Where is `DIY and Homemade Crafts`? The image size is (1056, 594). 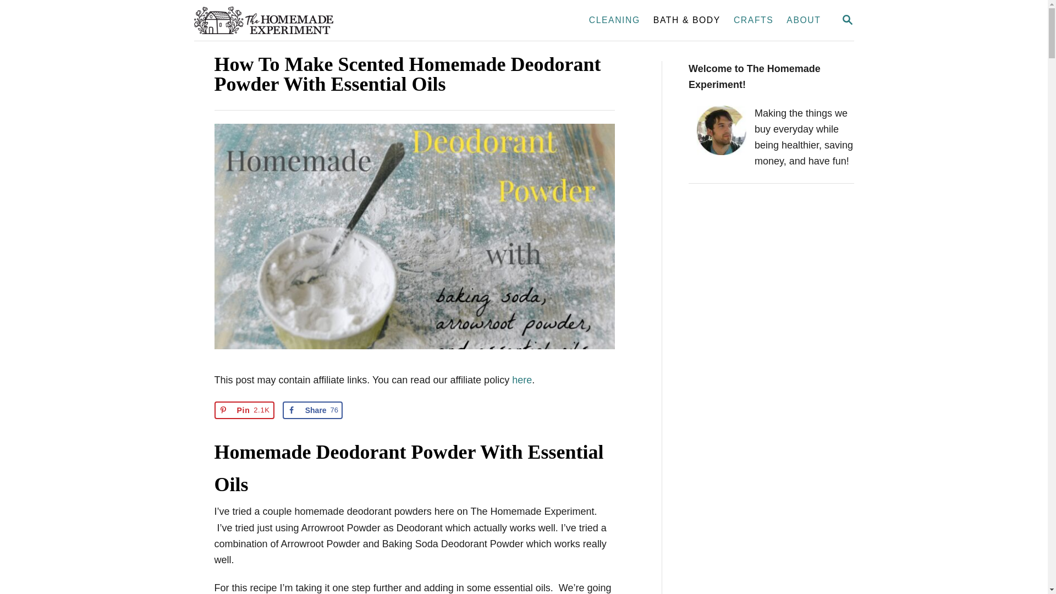
DIY and Homemade Crafts is located at coordinates (754, 20).